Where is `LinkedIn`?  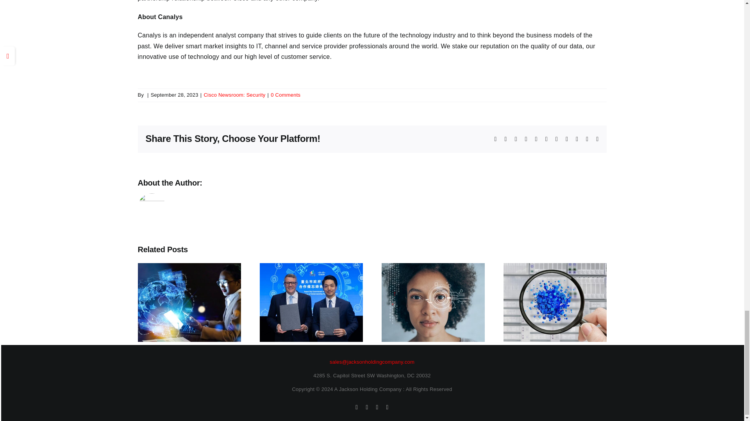
LinkedIn is located at coordinates (526, 139).